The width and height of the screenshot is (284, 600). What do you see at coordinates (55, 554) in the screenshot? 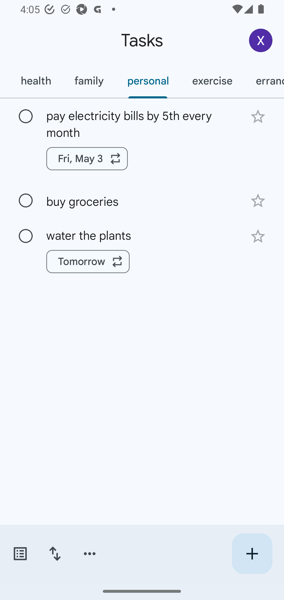
I see `Change sort order` at bounding box center [55, 554].